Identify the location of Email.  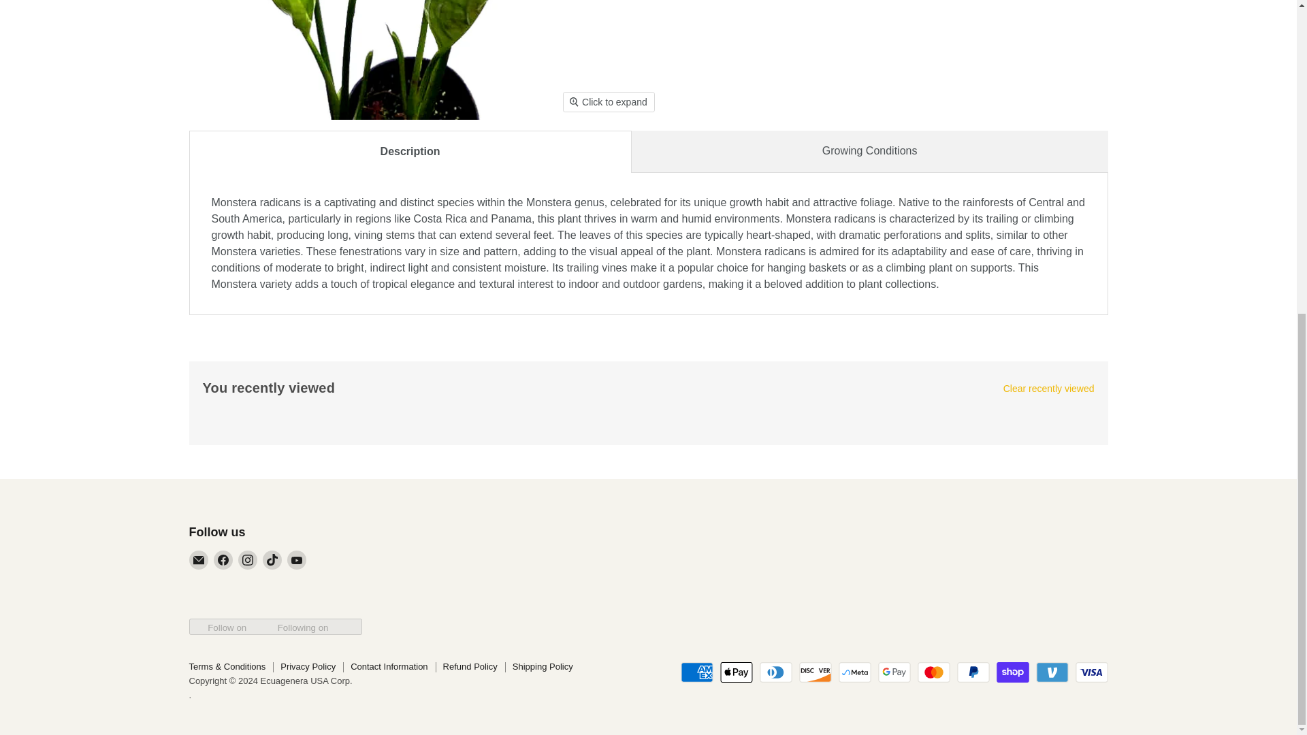
(199, 559).